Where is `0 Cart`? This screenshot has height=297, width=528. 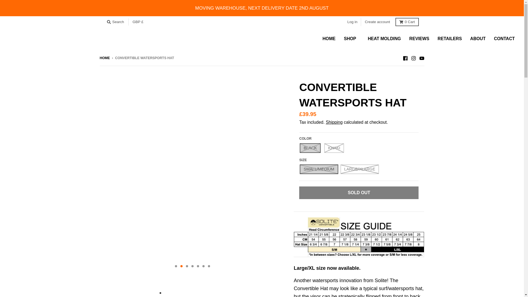
0 Cart is located at coordinates (407, 22).